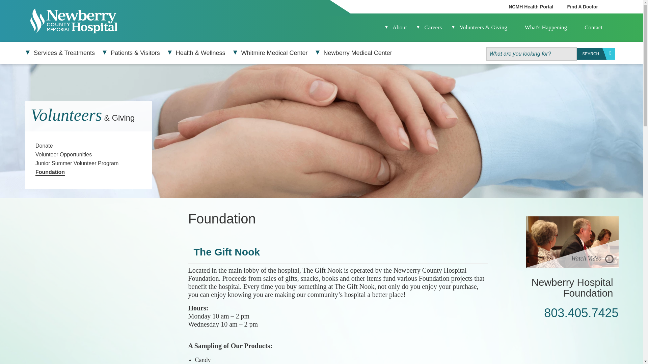 The height and width of the screenshot is (364, 648). What do you see at coordinates (593, 27) in the screenshot?
I see `Contact` at bounding box center [593, 27].